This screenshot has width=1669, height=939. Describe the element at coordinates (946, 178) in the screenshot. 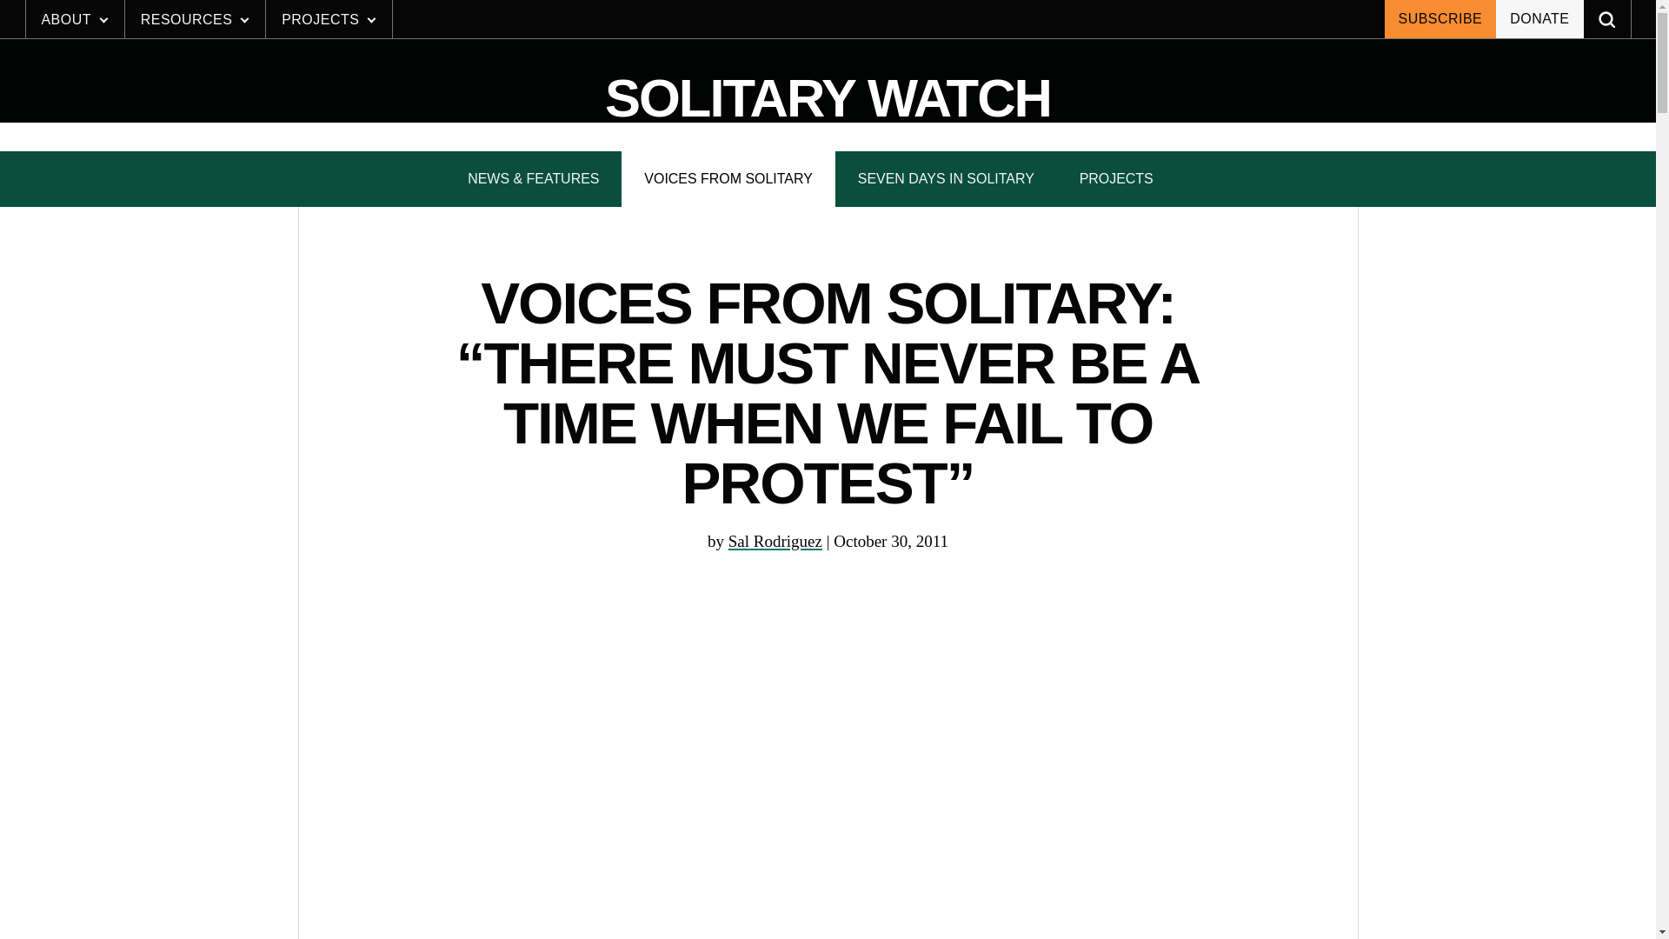

I see `SEVEN DAYS IN SOLITARY` at that location.